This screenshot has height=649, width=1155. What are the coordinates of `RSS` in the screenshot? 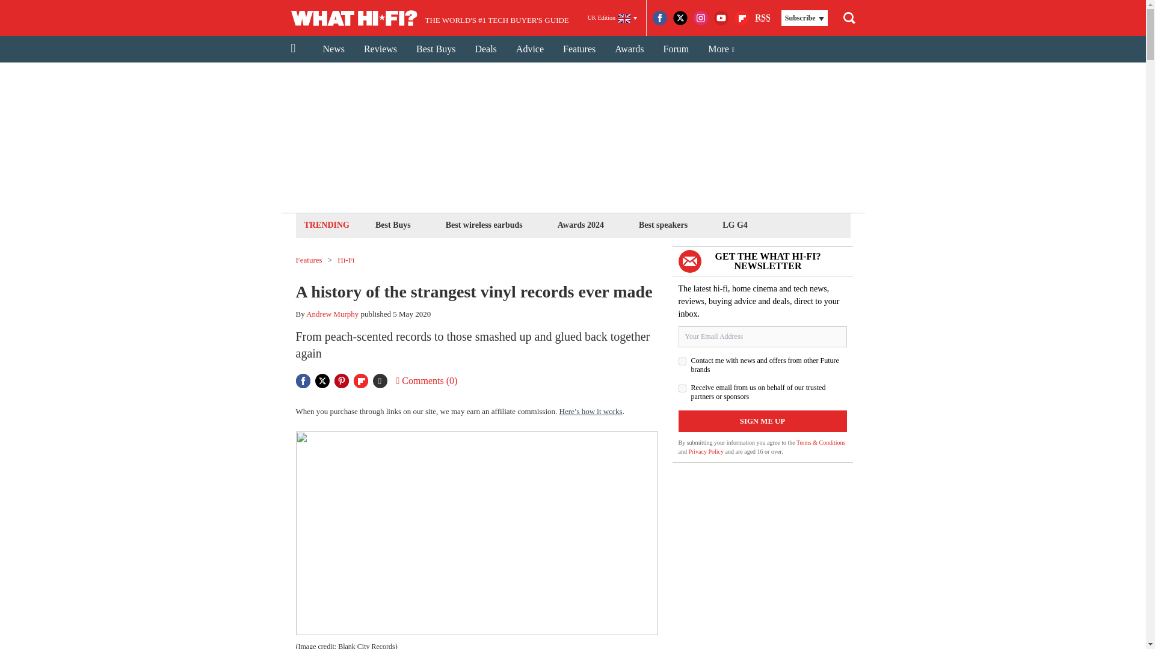 It's located at (763, 18).